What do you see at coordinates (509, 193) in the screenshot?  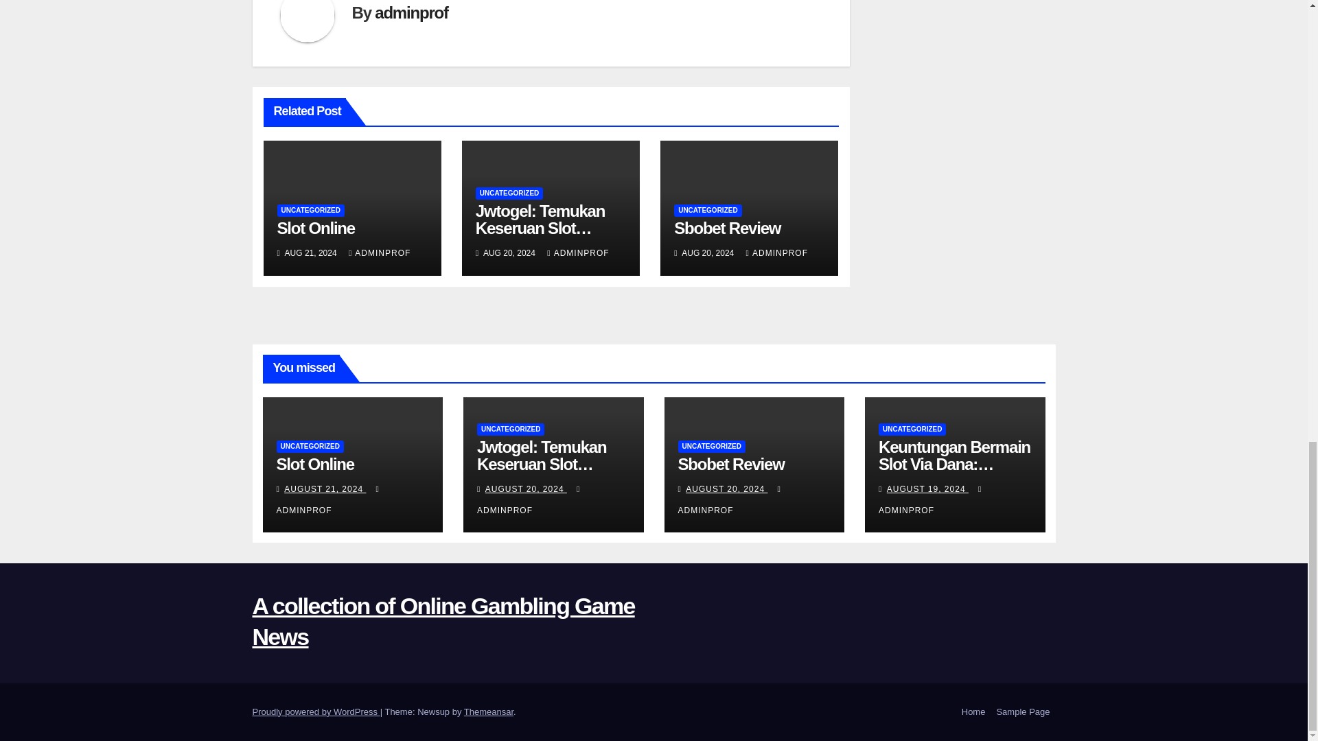 I see `UNCATEGORIZED` at bounding box center [509, 193].